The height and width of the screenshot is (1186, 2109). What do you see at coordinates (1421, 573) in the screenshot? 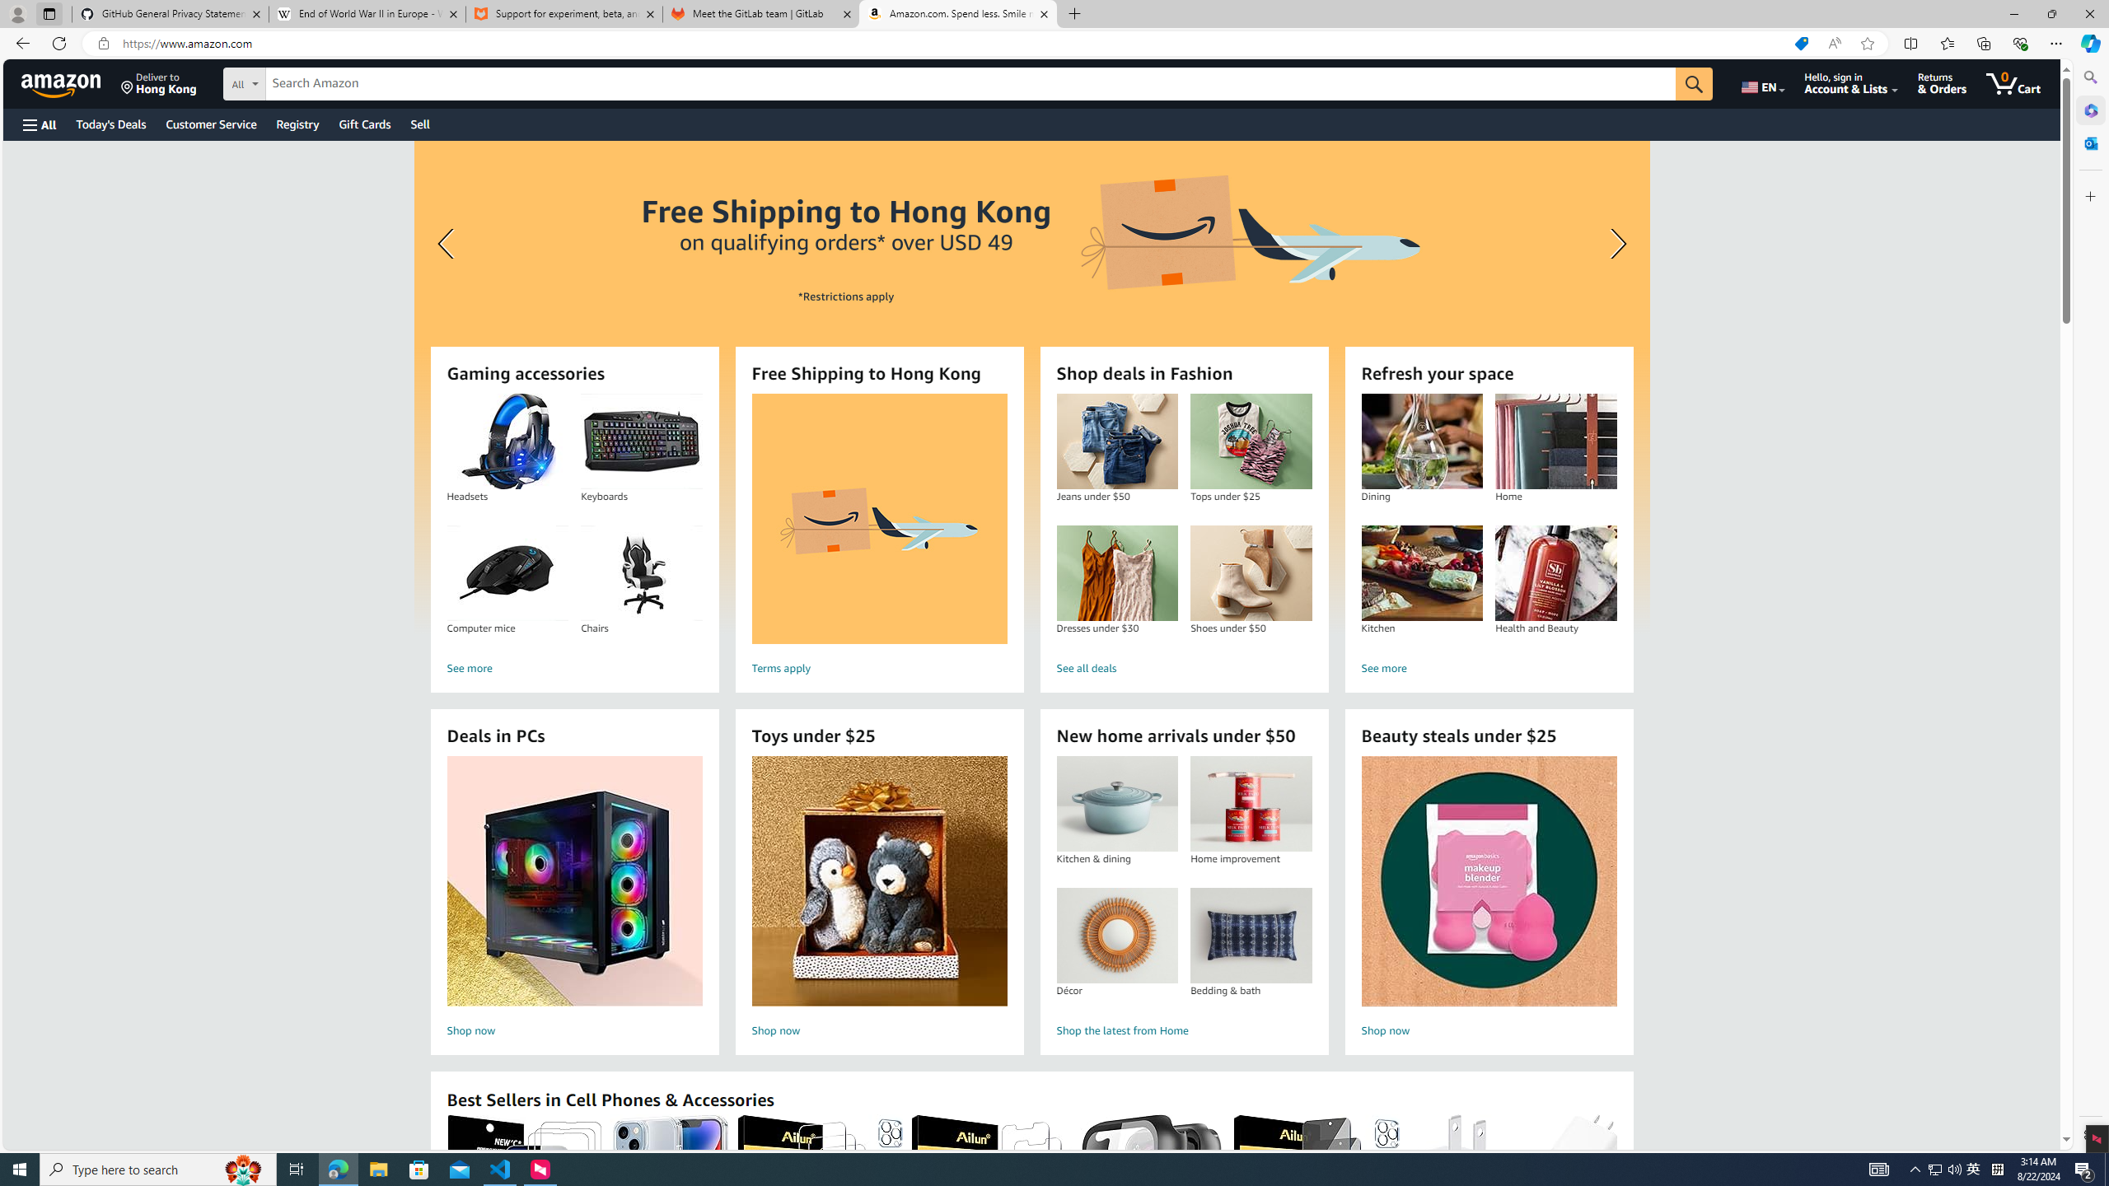
I see `Kitchen` at bounding box center [1421, 573].